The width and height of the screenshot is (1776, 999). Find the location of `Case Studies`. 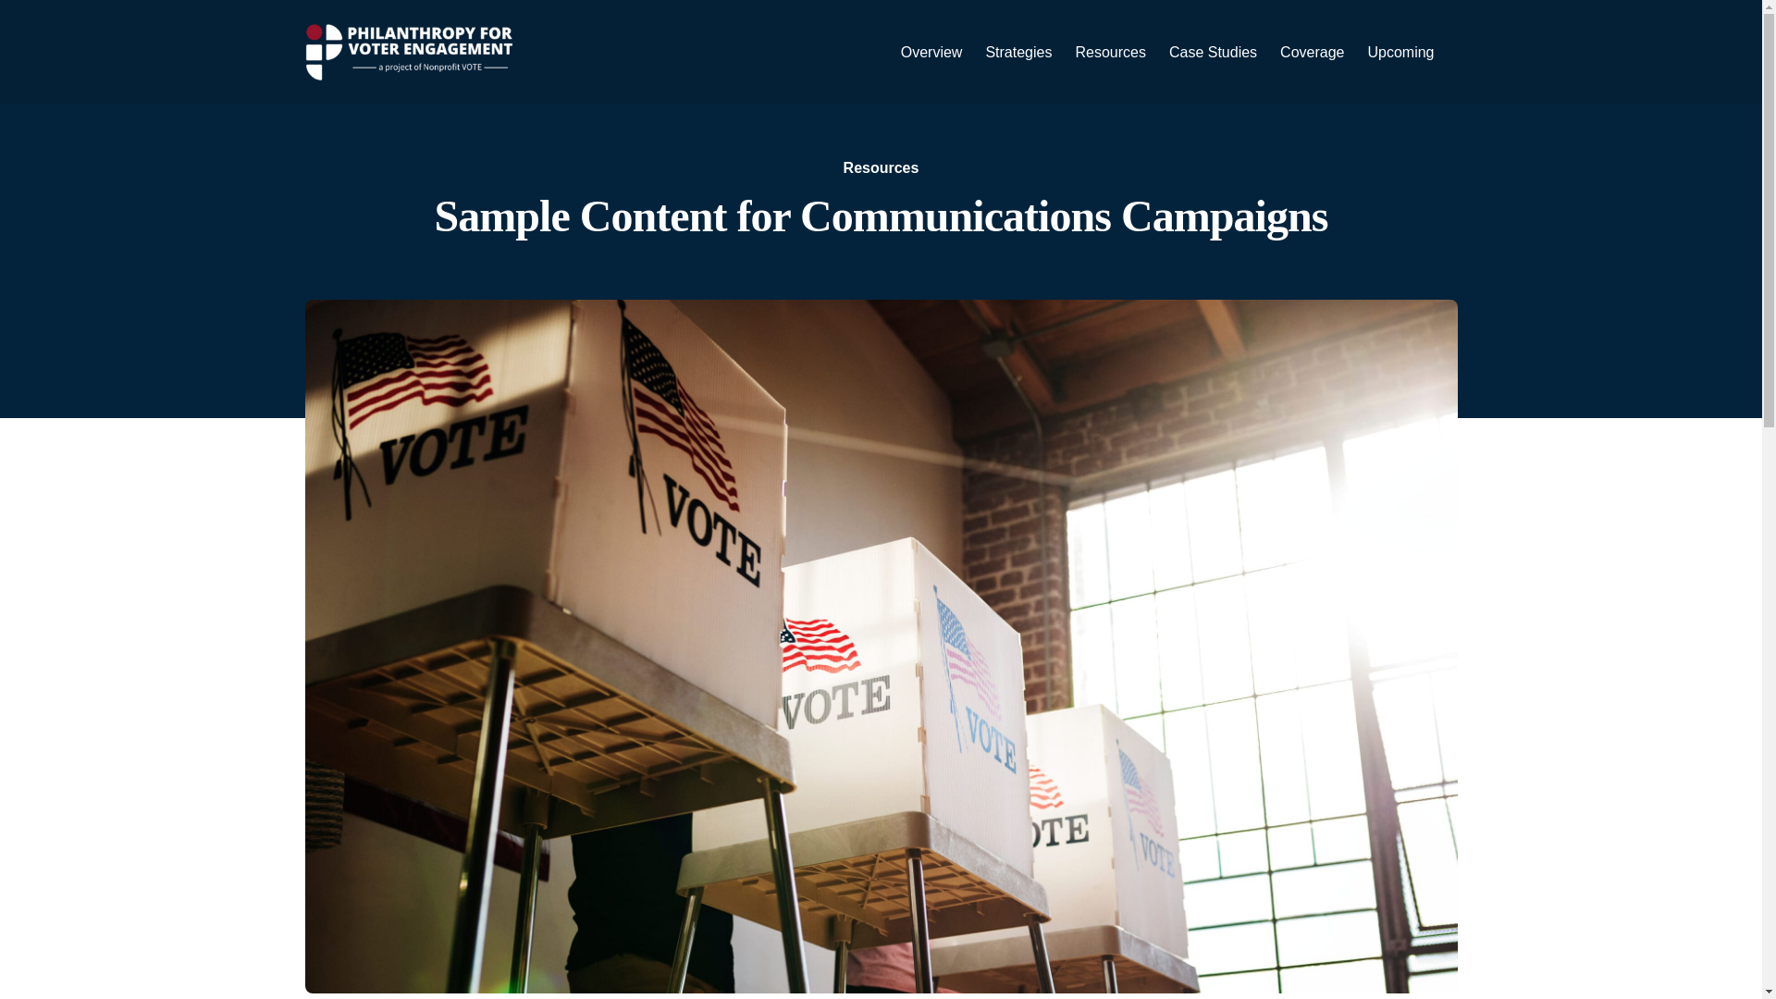

Case Studies is located at coordinates (1213, 52).